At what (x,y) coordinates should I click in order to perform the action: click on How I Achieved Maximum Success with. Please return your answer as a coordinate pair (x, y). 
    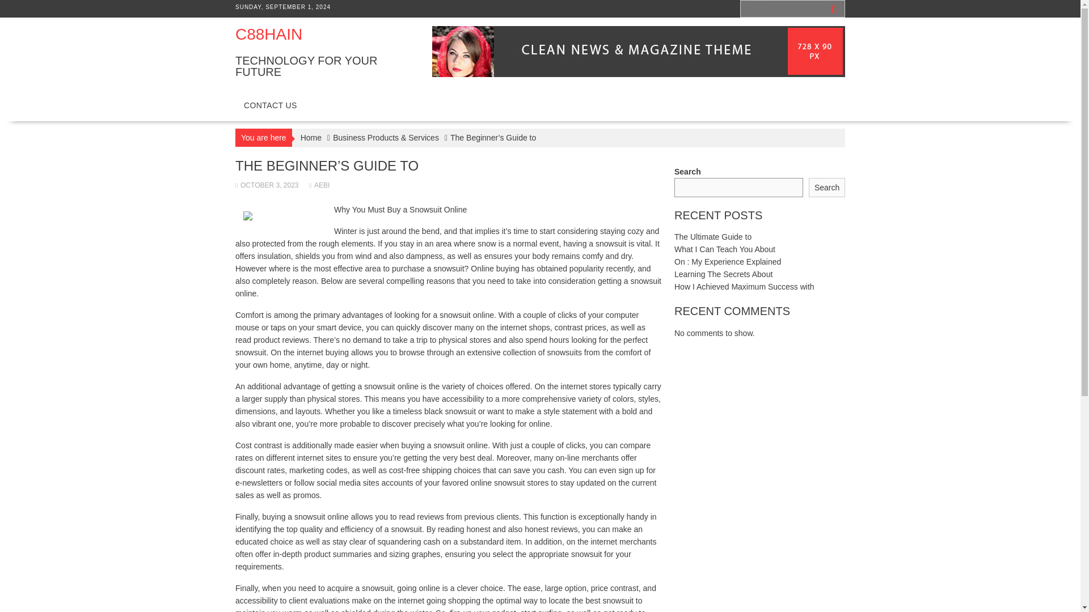
    Looking at the image, I should click on (744, 287).